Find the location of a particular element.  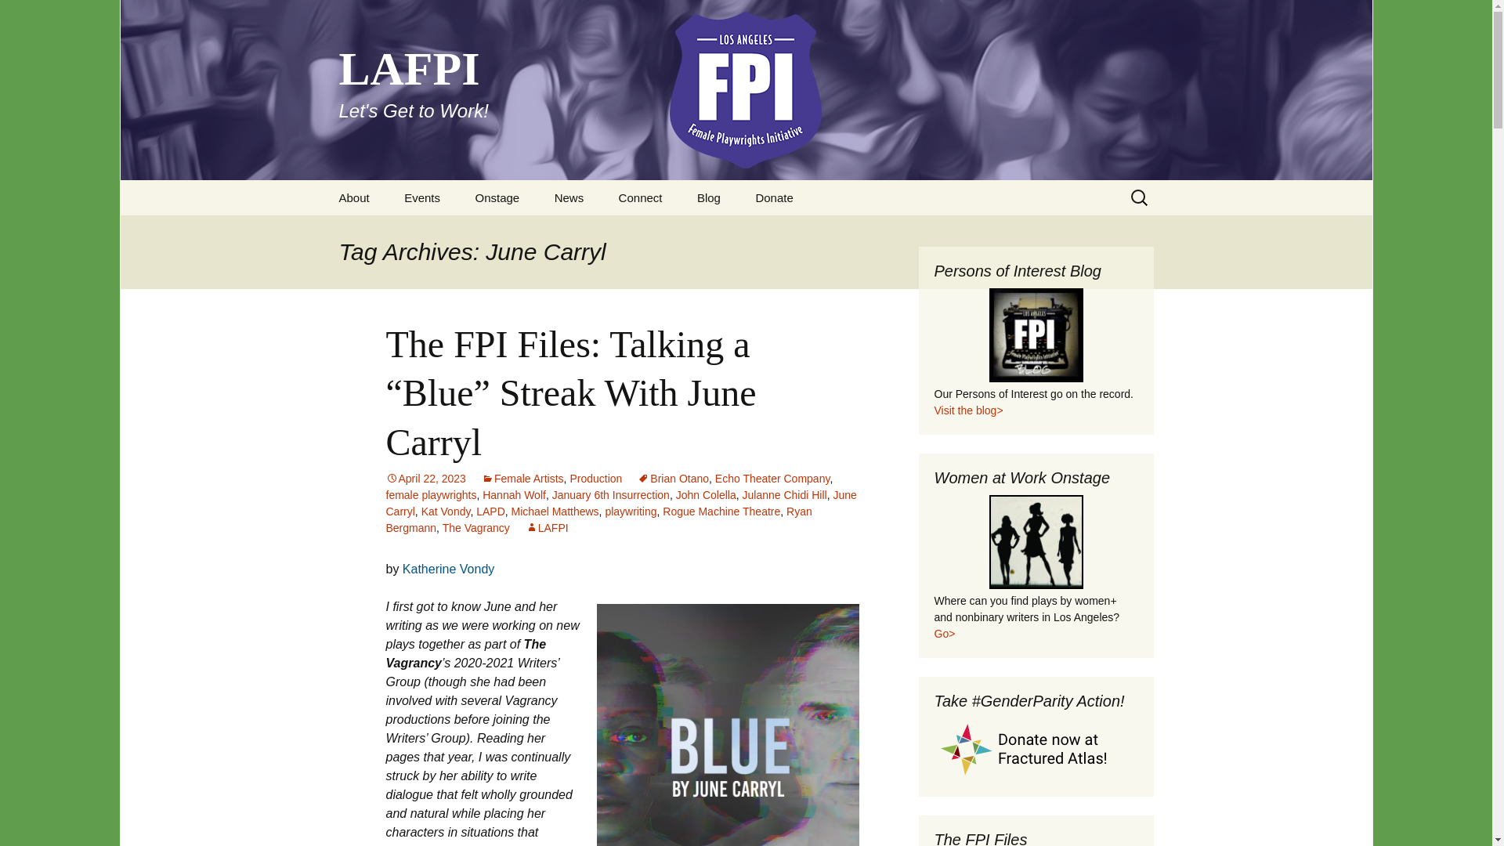

LAFPI is located at coordinates (547, 528).